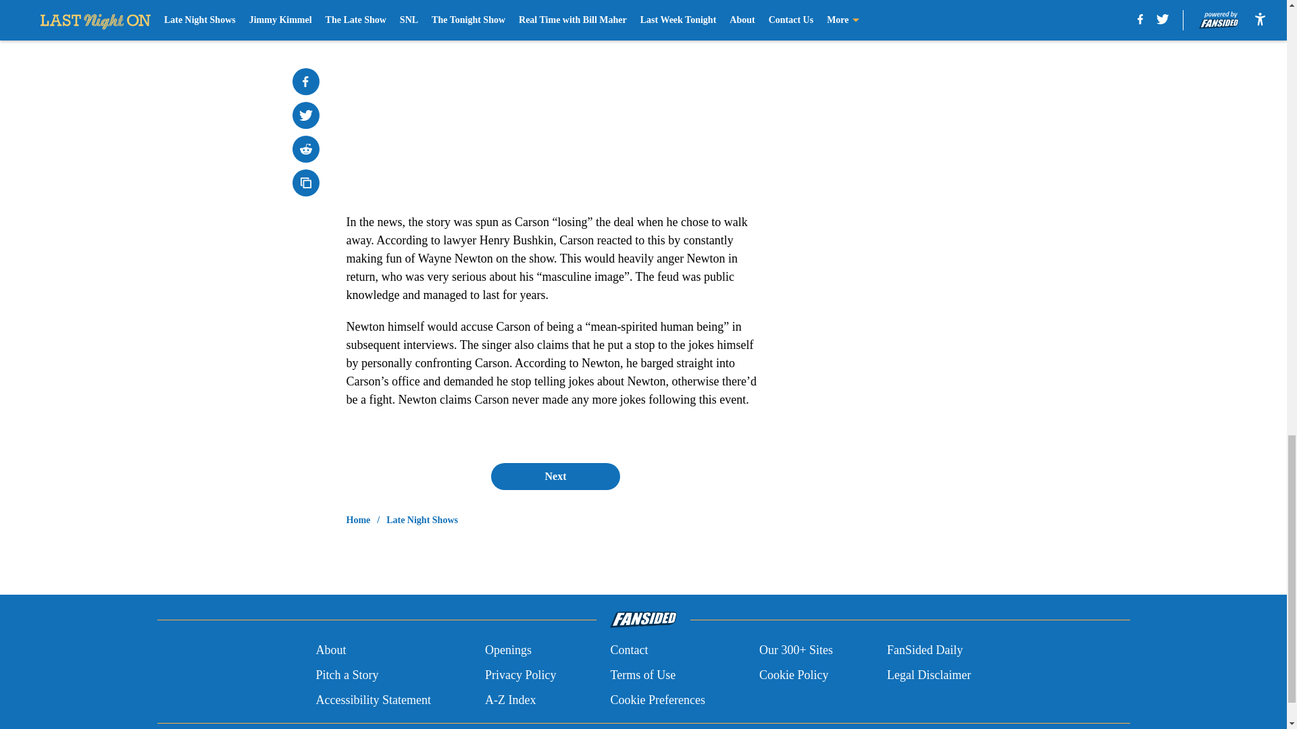  Describe the element at coordinates (347, 675) in the screenshot. I see `Pitch a Story` at that location.